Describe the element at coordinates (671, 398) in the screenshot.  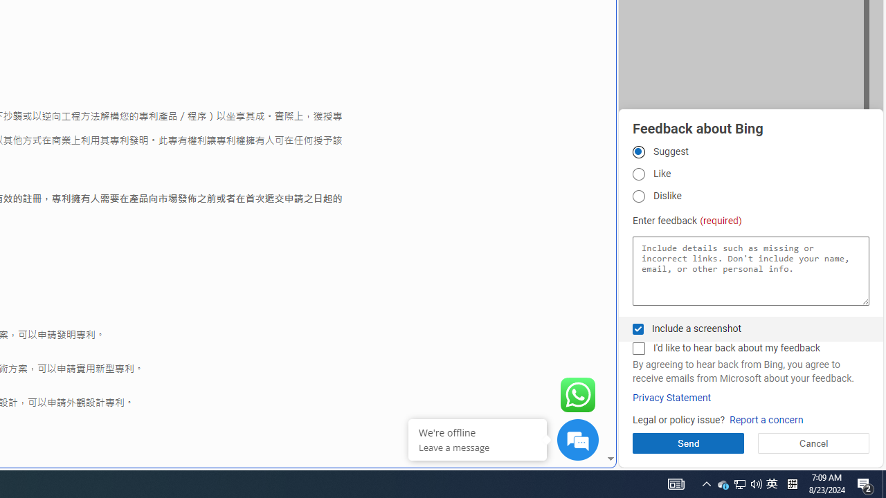
I see `Privacy Statement` at that location.